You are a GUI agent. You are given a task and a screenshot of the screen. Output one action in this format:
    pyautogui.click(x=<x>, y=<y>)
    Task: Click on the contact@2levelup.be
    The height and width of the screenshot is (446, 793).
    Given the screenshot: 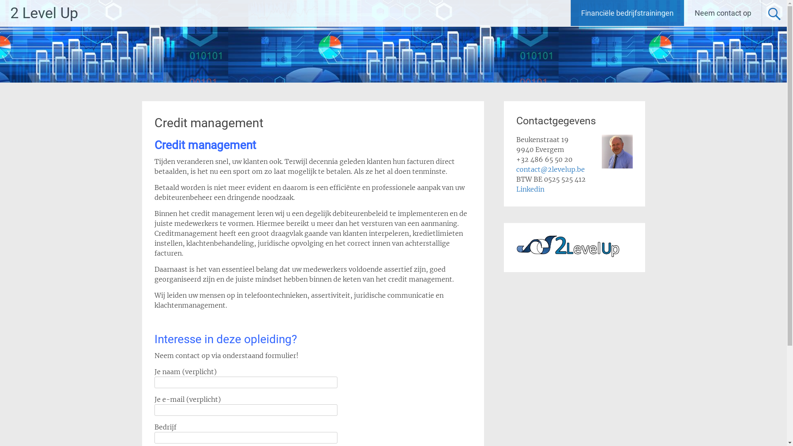 What is the action you would take?
    pyautogui.click(x=551, y=169)
    